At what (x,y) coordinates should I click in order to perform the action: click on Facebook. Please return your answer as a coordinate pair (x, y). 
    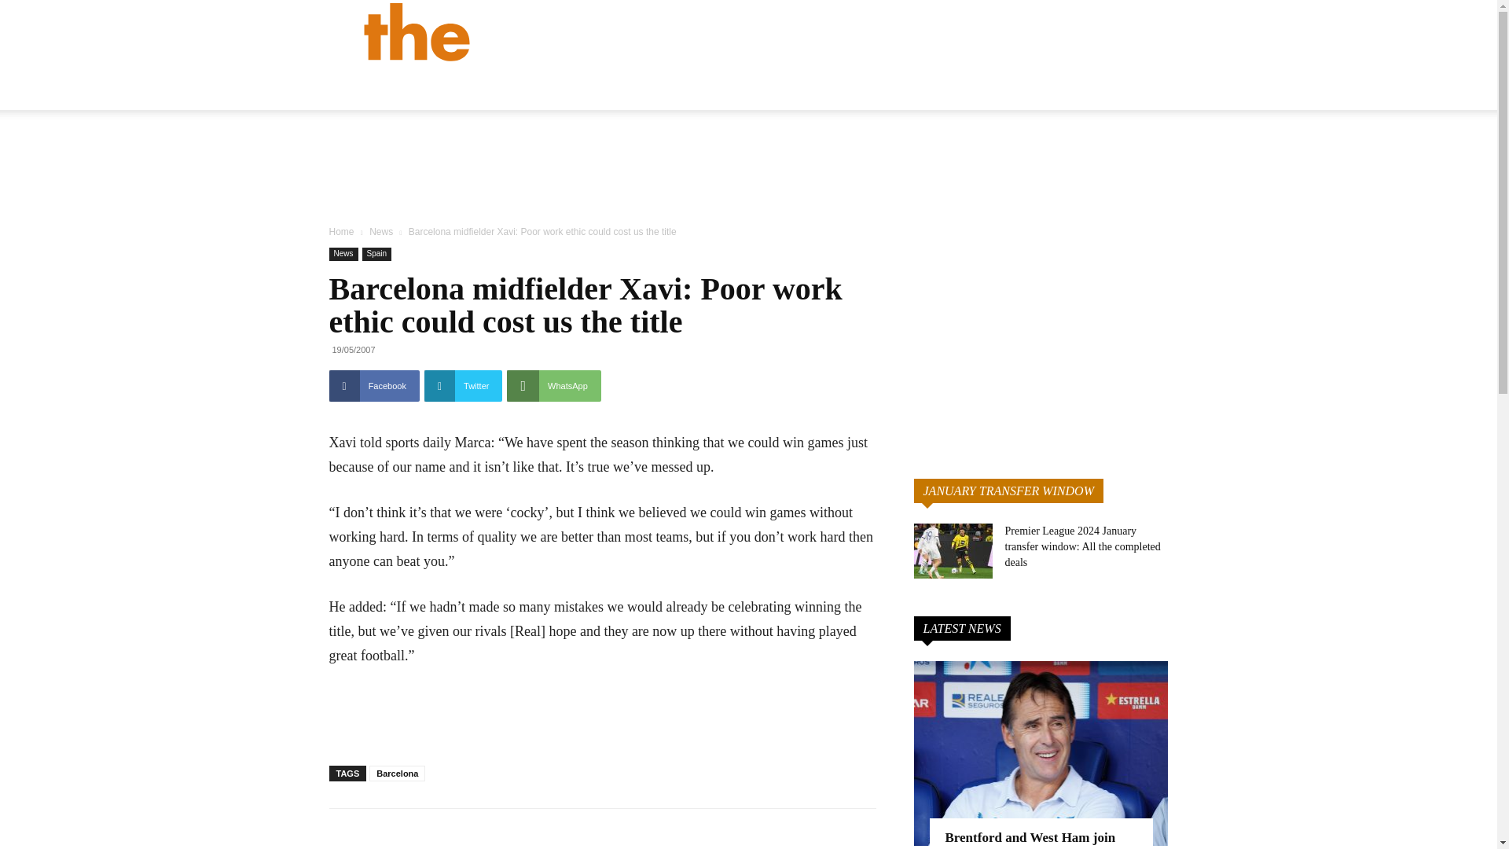
    Looking at the image, I should click on (374, 385).